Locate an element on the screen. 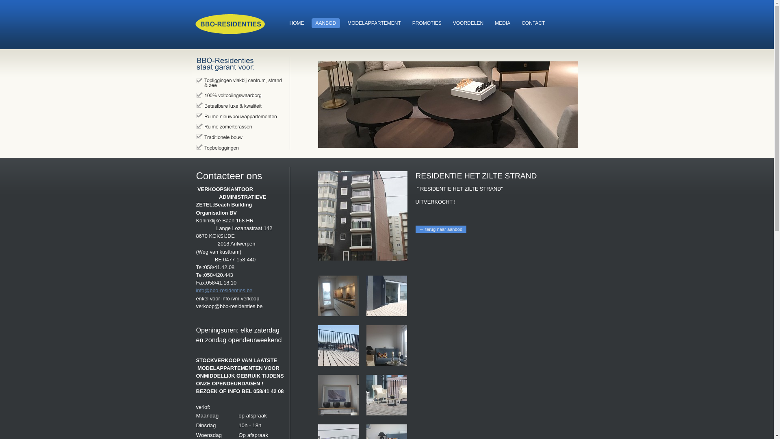  VOORDELEN is located at coordinates (468, 23).